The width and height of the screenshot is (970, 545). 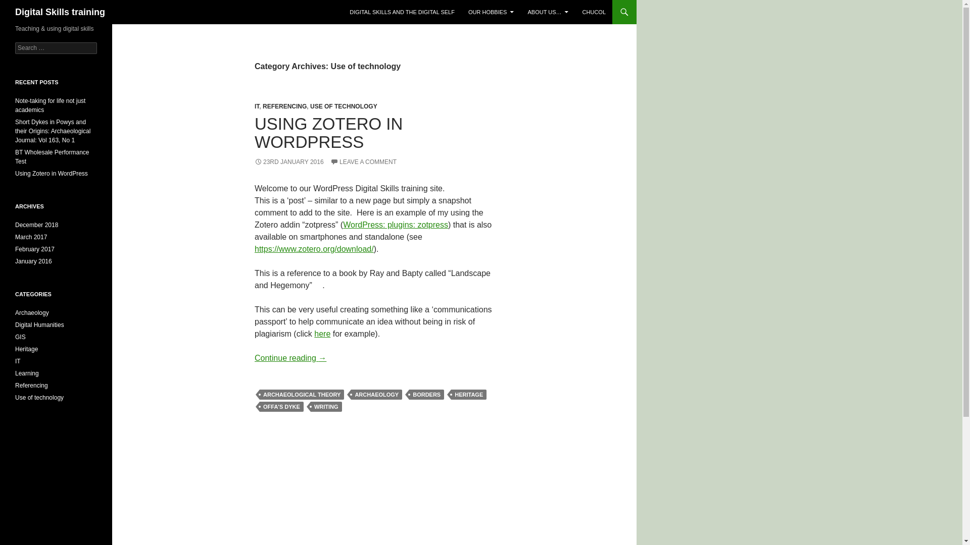 I want to click on OFFA'S DYKE, so click(x=281, y=407).